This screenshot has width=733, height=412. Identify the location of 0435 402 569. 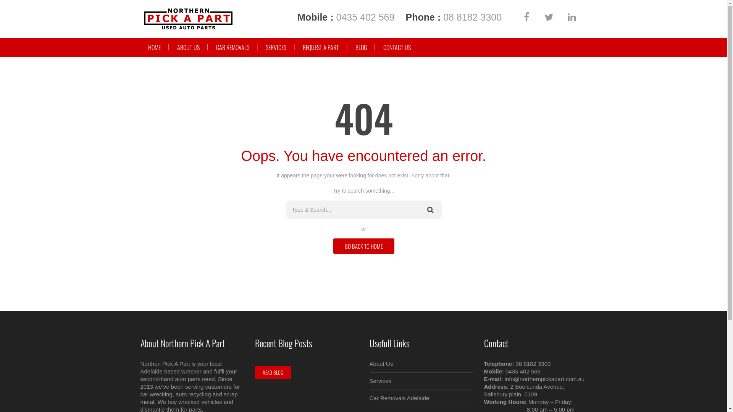
(365, 17).